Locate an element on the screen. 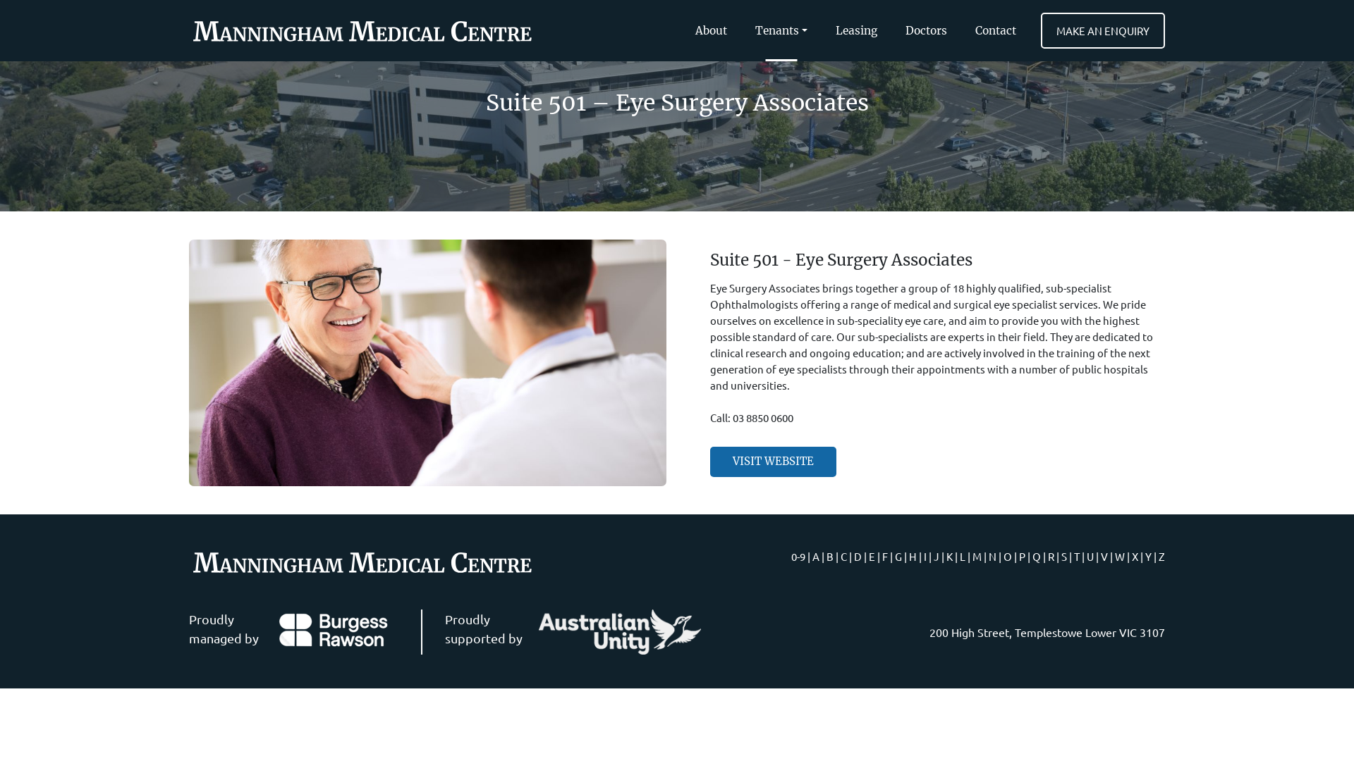 The width and height of the screenshot is (1354, 761). M is located at coordinates (977, 557).